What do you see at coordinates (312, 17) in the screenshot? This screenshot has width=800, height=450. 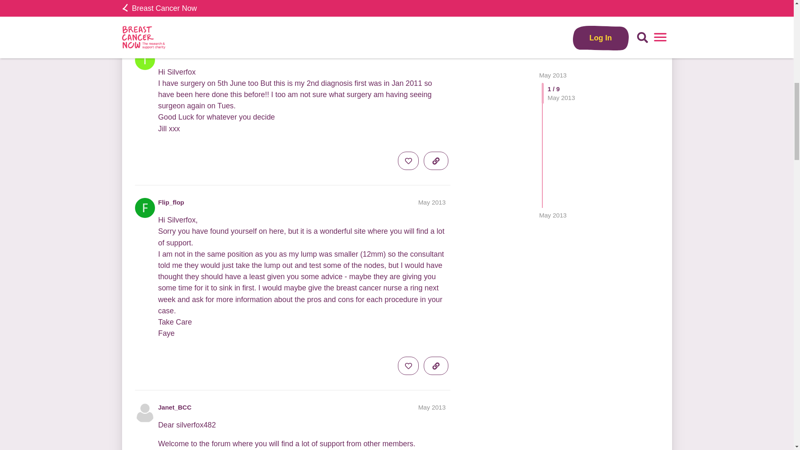 I see `system` at bounding box center [312, 17].